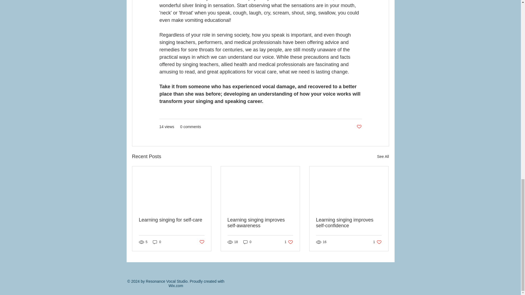 This screenshot has width=525, height=295. Describe the element at coordinates (247, 242) in the screenshot. I see `0` at that location.